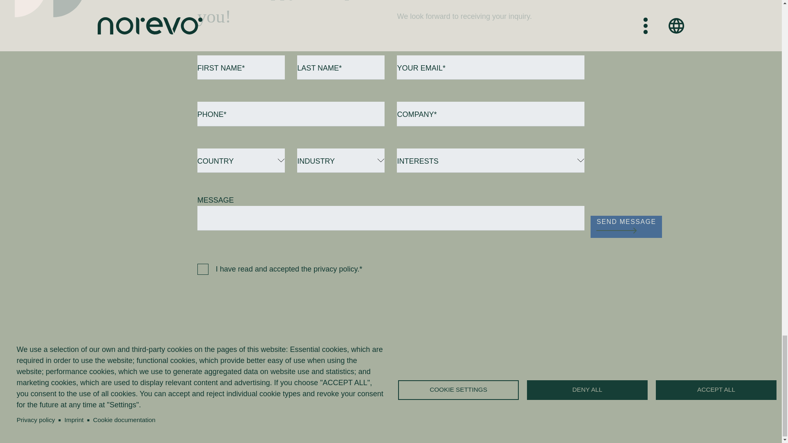 Image resolution: width=788 pixels, height=443 pixels. I want to click on privacy policy, so click(336, 269).